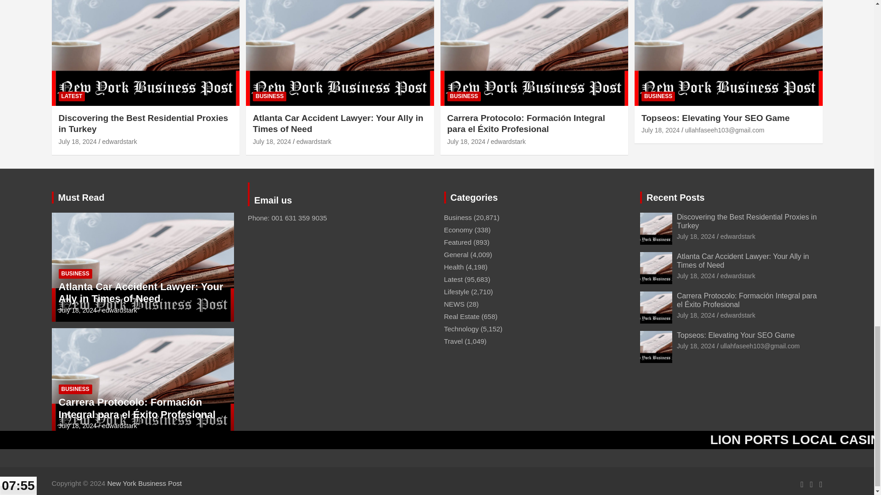 The image size is (881, 495). I want to click on Atlanta Car Accident Lawyer: Your Ally in Times of Need, so click(272, 142).